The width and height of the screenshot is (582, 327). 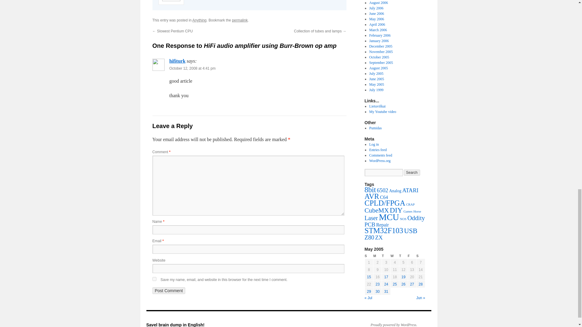 I want to click on Saturday, so click(x=421, y=256).